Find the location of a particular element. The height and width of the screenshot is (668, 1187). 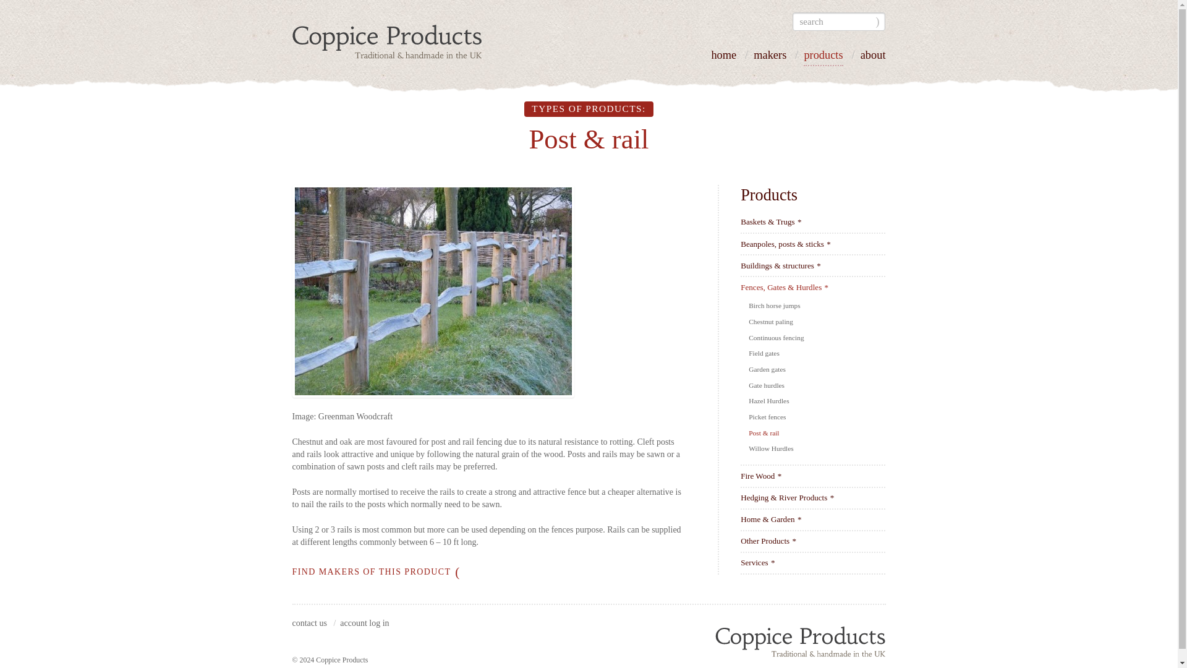

Fire Wood is located at coordinates (760, 476).